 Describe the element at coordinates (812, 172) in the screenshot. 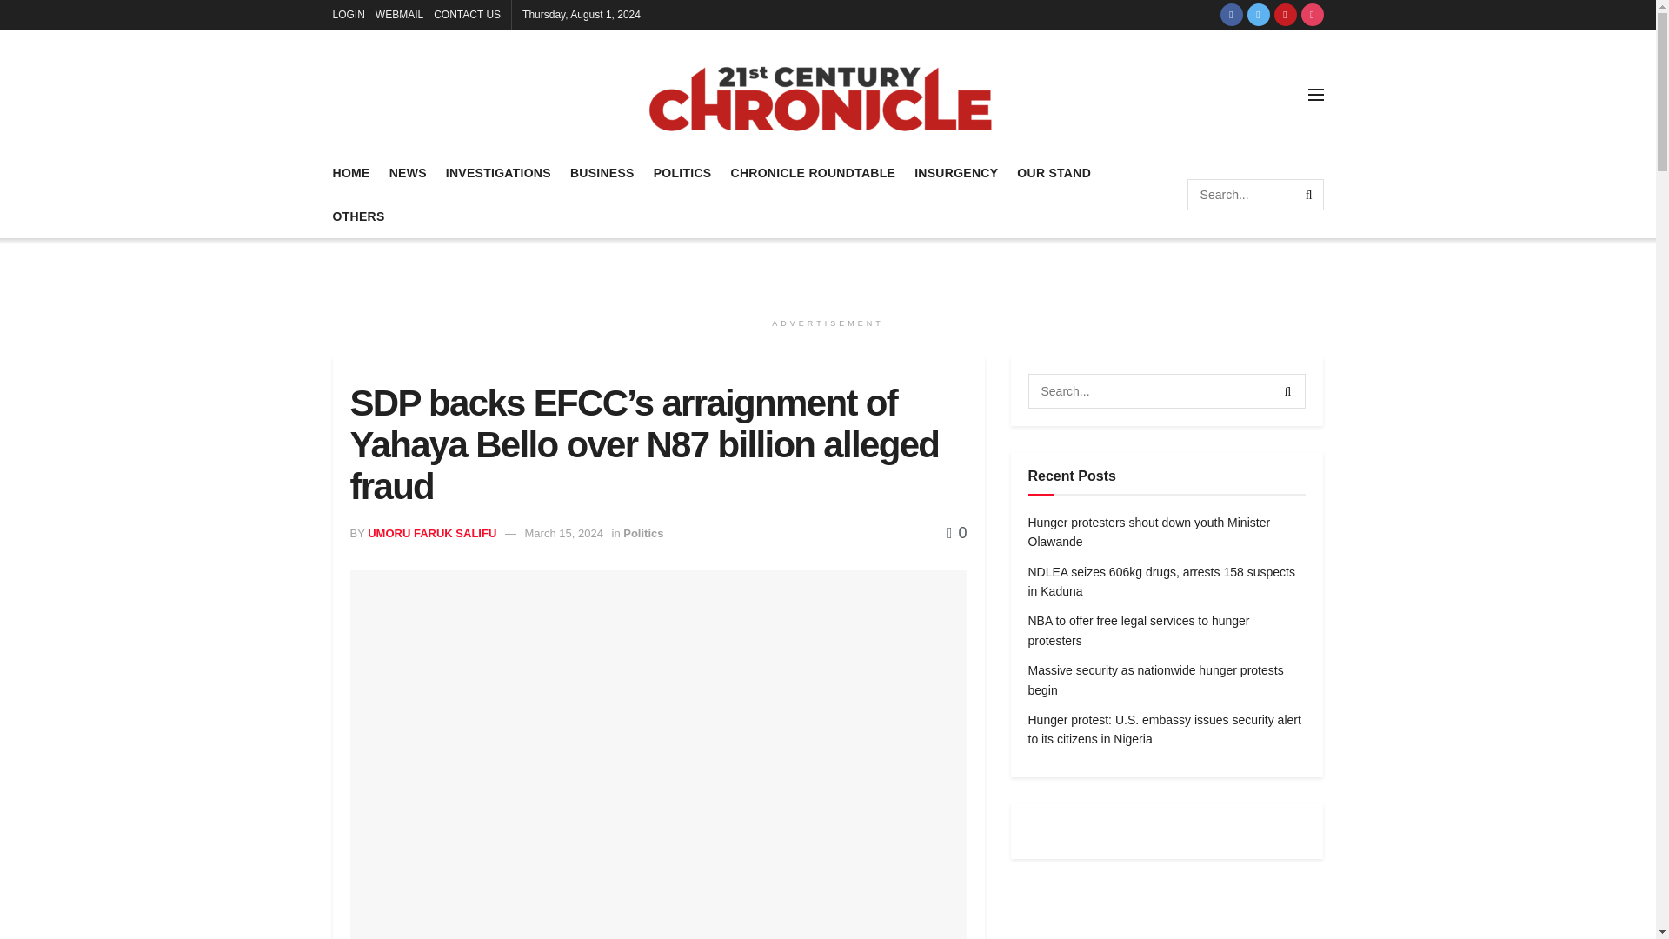

I see `CHRONICLE ROUNDTABLE` at that location.